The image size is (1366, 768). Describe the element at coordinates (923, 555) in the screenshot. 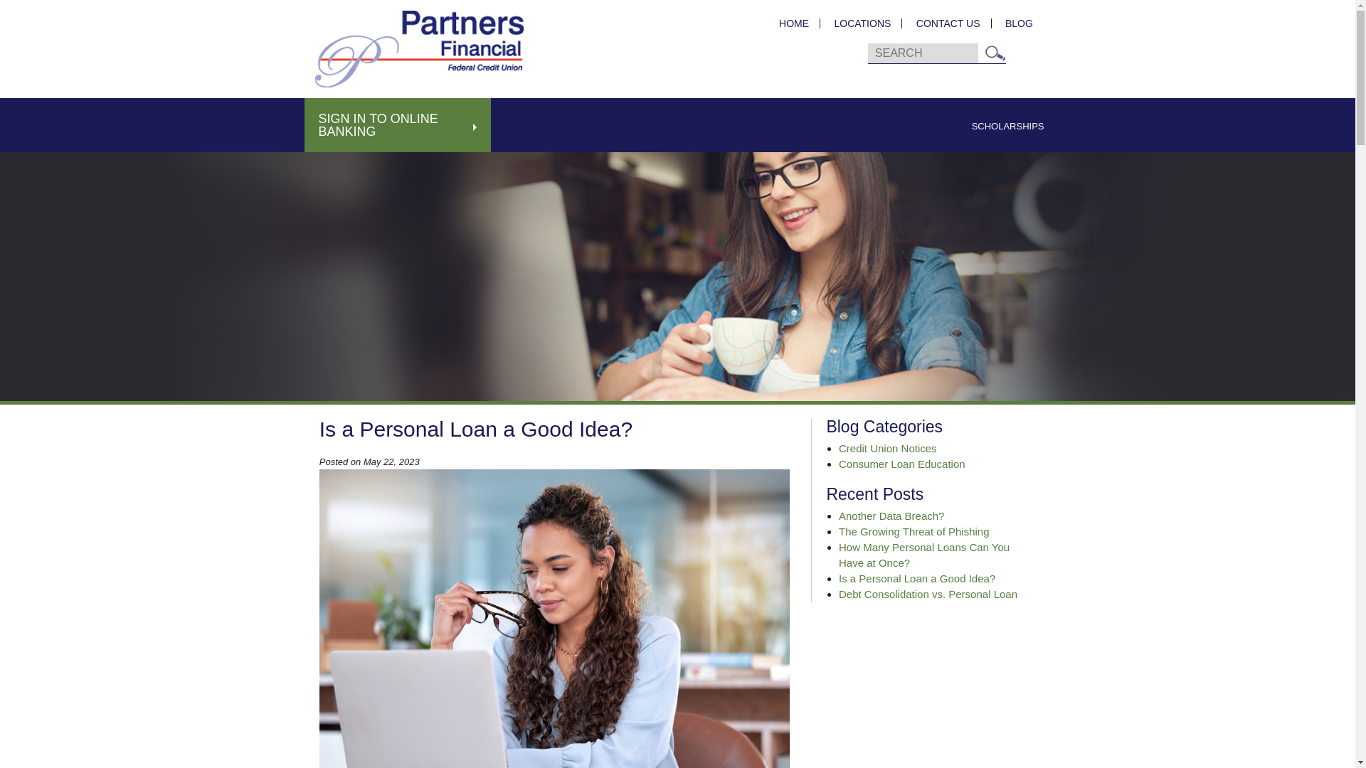

I see `How Many Personal Loans Can You Have at Once?` at that location.